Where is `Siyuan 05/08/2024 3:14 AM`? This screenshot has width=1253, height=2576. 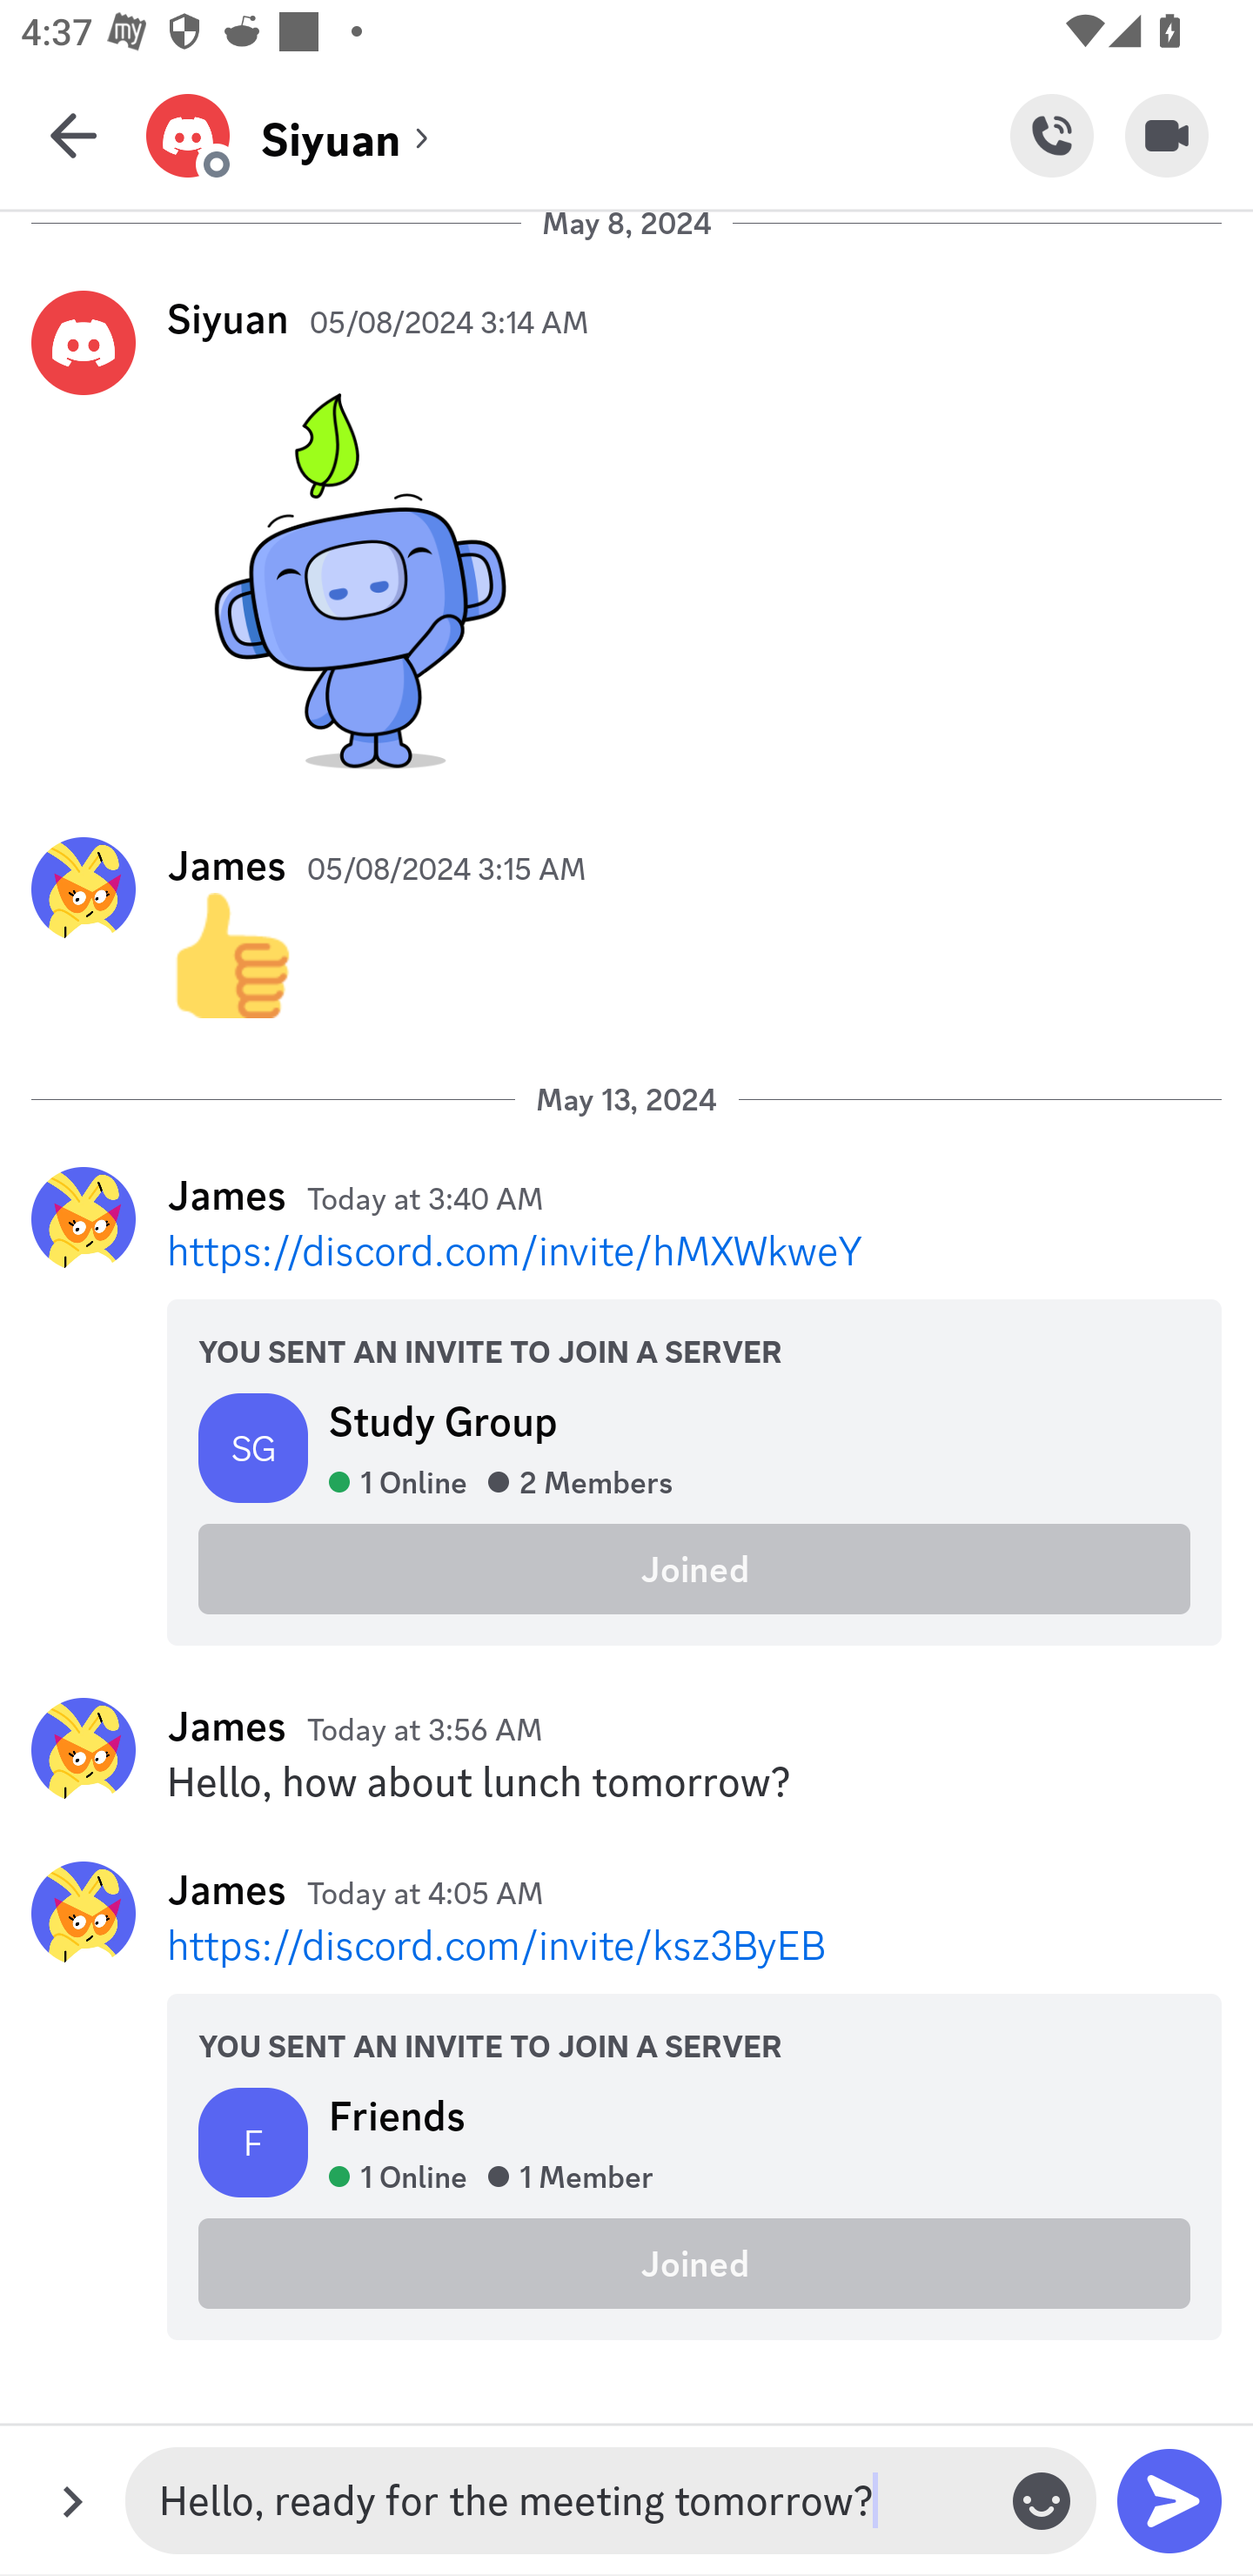
Siyuan 05/08/2024 3:14 AM is located at coordinates (626, 538).